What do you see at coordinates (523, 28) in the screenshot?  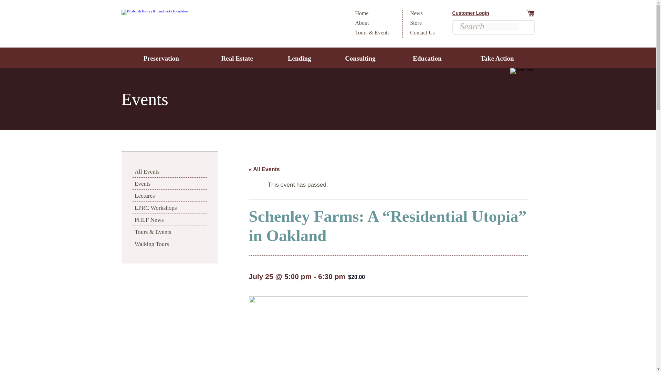 I see `Search` at bounding box center [523, 28].